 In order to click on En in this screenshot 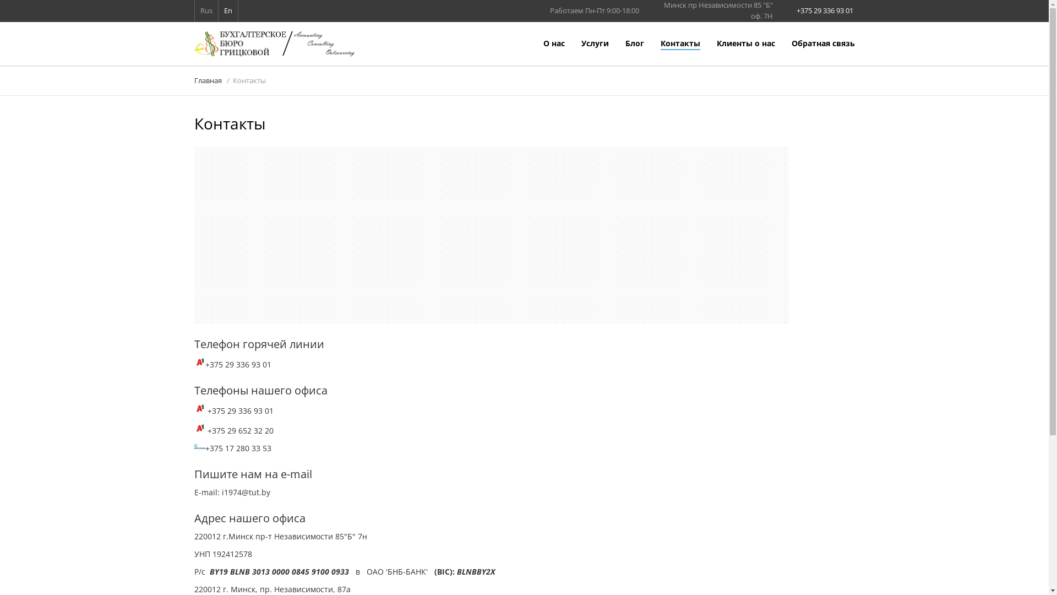, I will do `click(228, 10)`.